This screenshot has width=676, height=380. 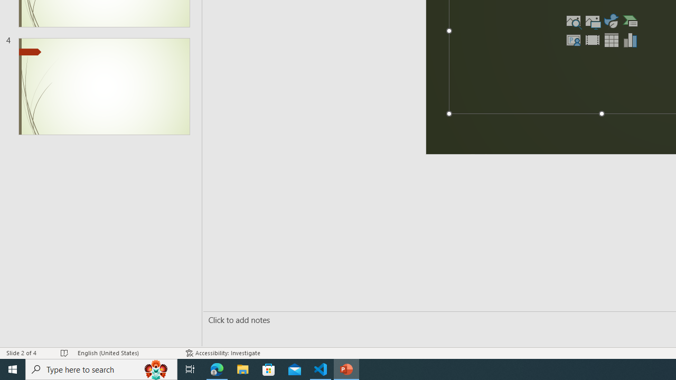 I want to click on Insert Video, so click(x=592, y=40).